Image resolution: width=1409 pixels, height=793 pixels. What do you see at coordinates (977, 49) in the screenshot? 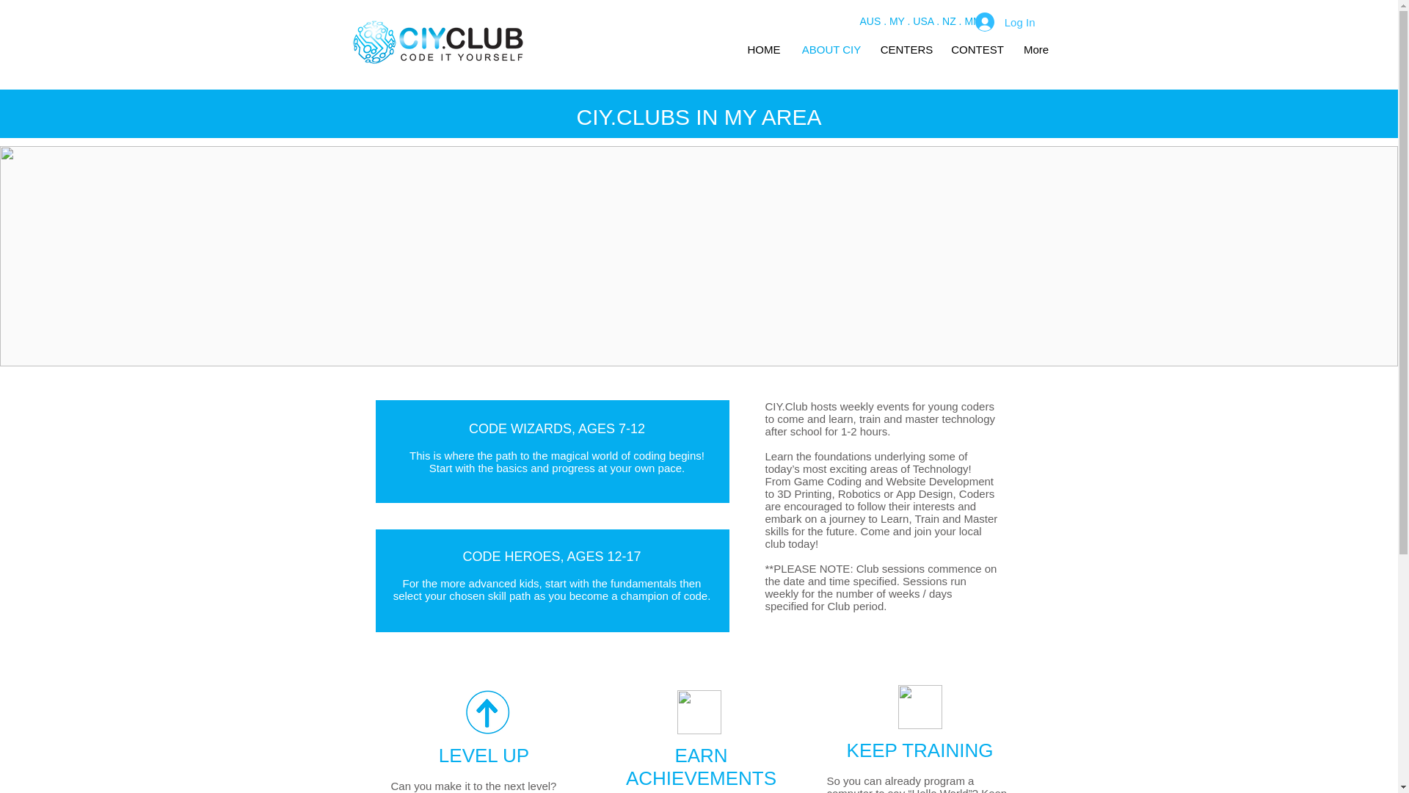
I see `CONTEST` at bounding box center [977, 49].